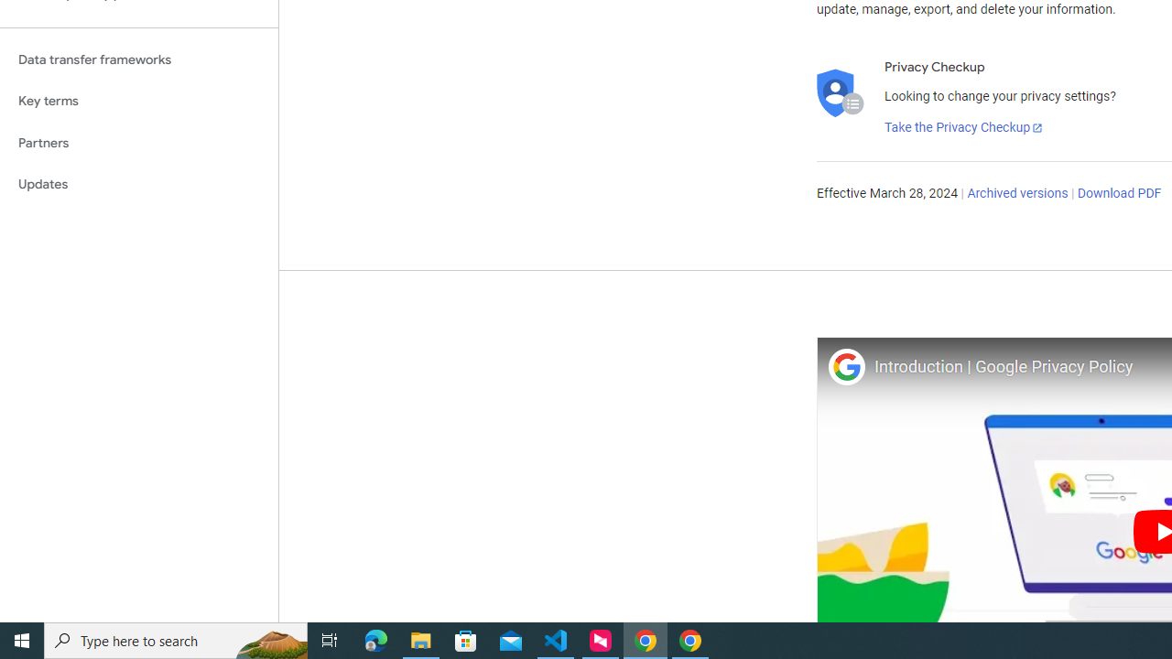  Describe the element at coordinates (846, 366) in the screenshot. I see `Photo image of Google` at that location.